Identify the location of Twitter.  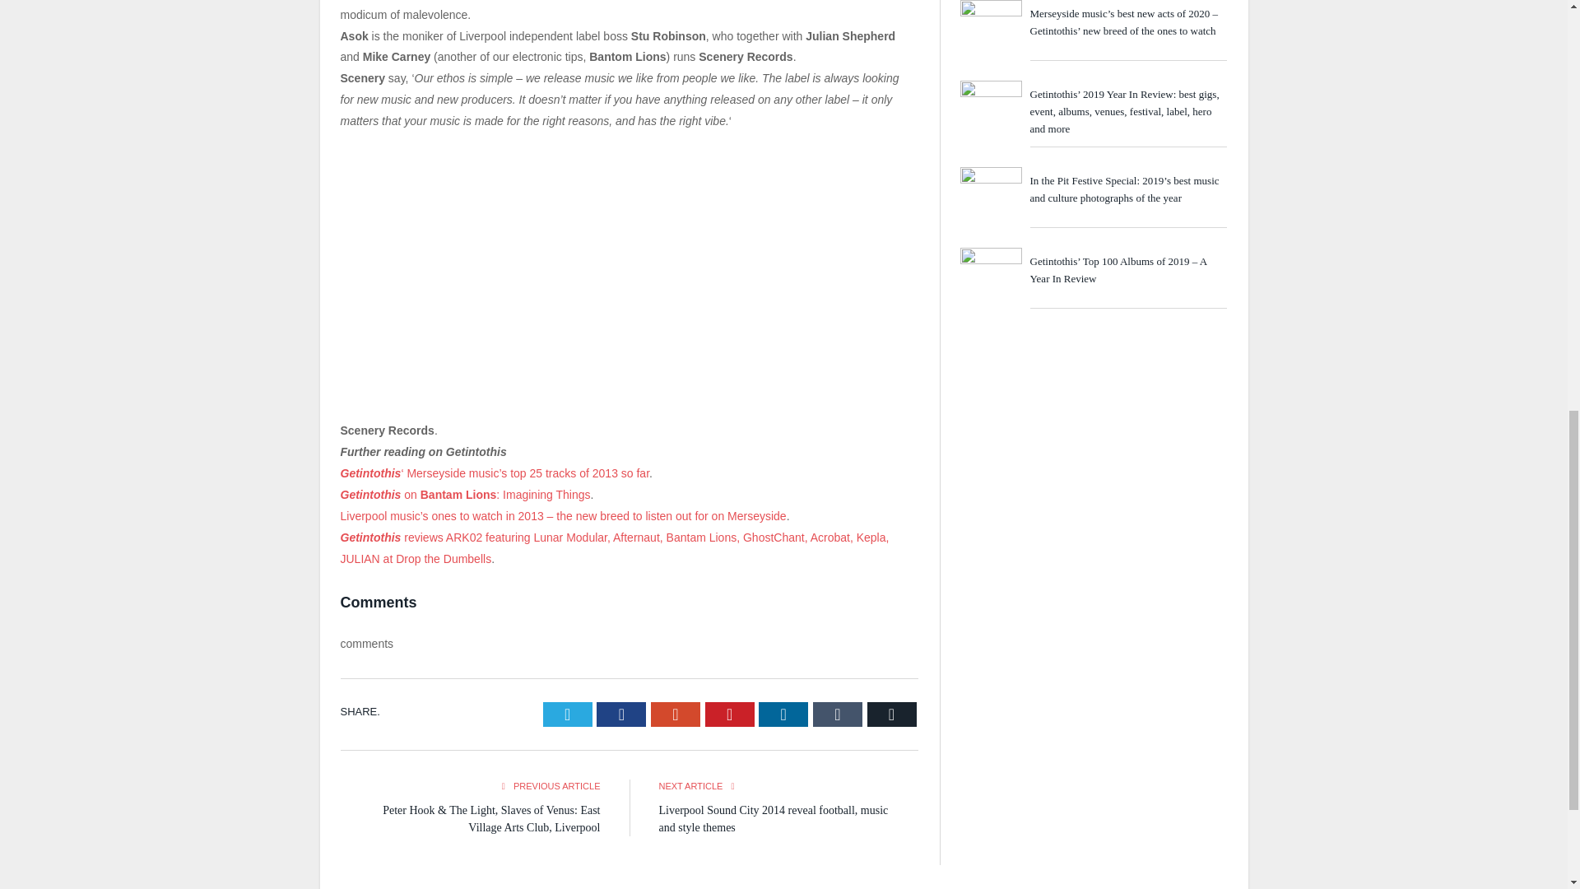
(568, 714).